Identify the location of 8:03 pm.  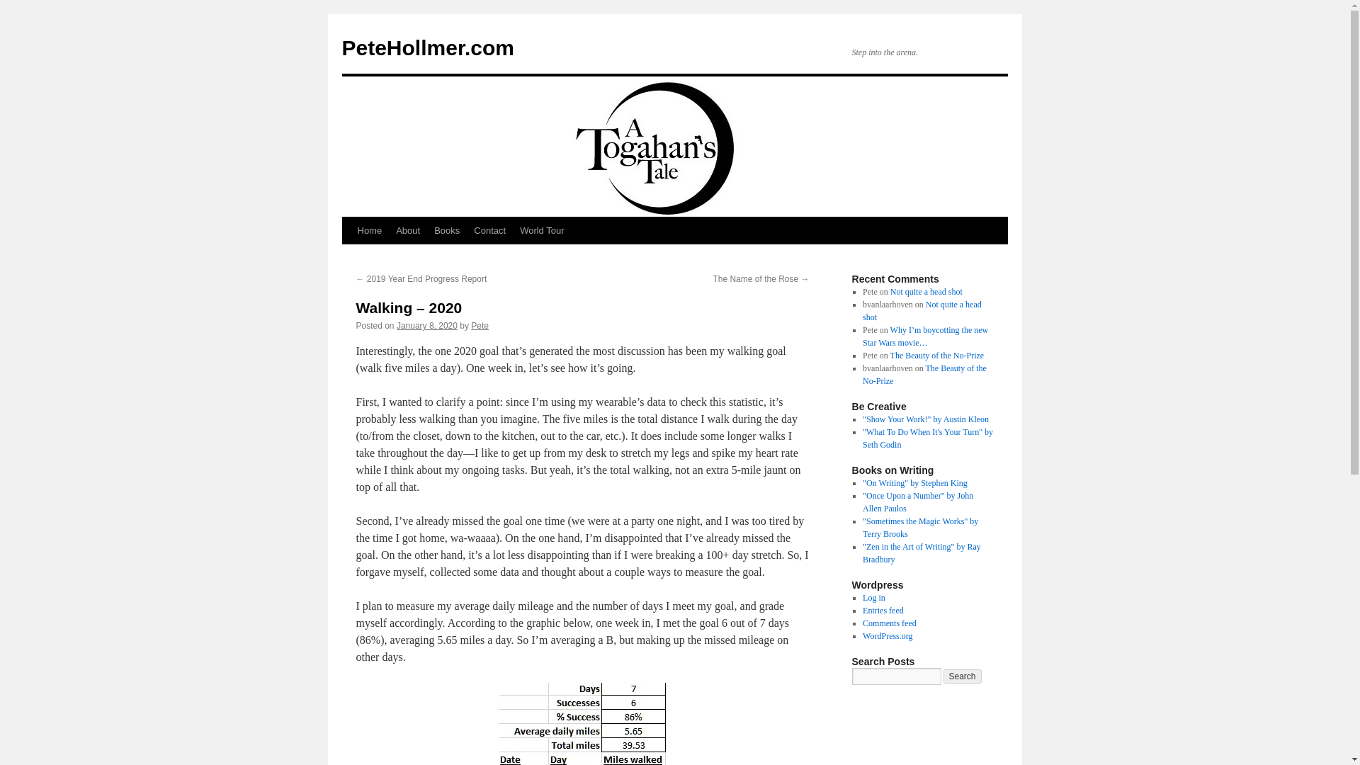
(426, 325).